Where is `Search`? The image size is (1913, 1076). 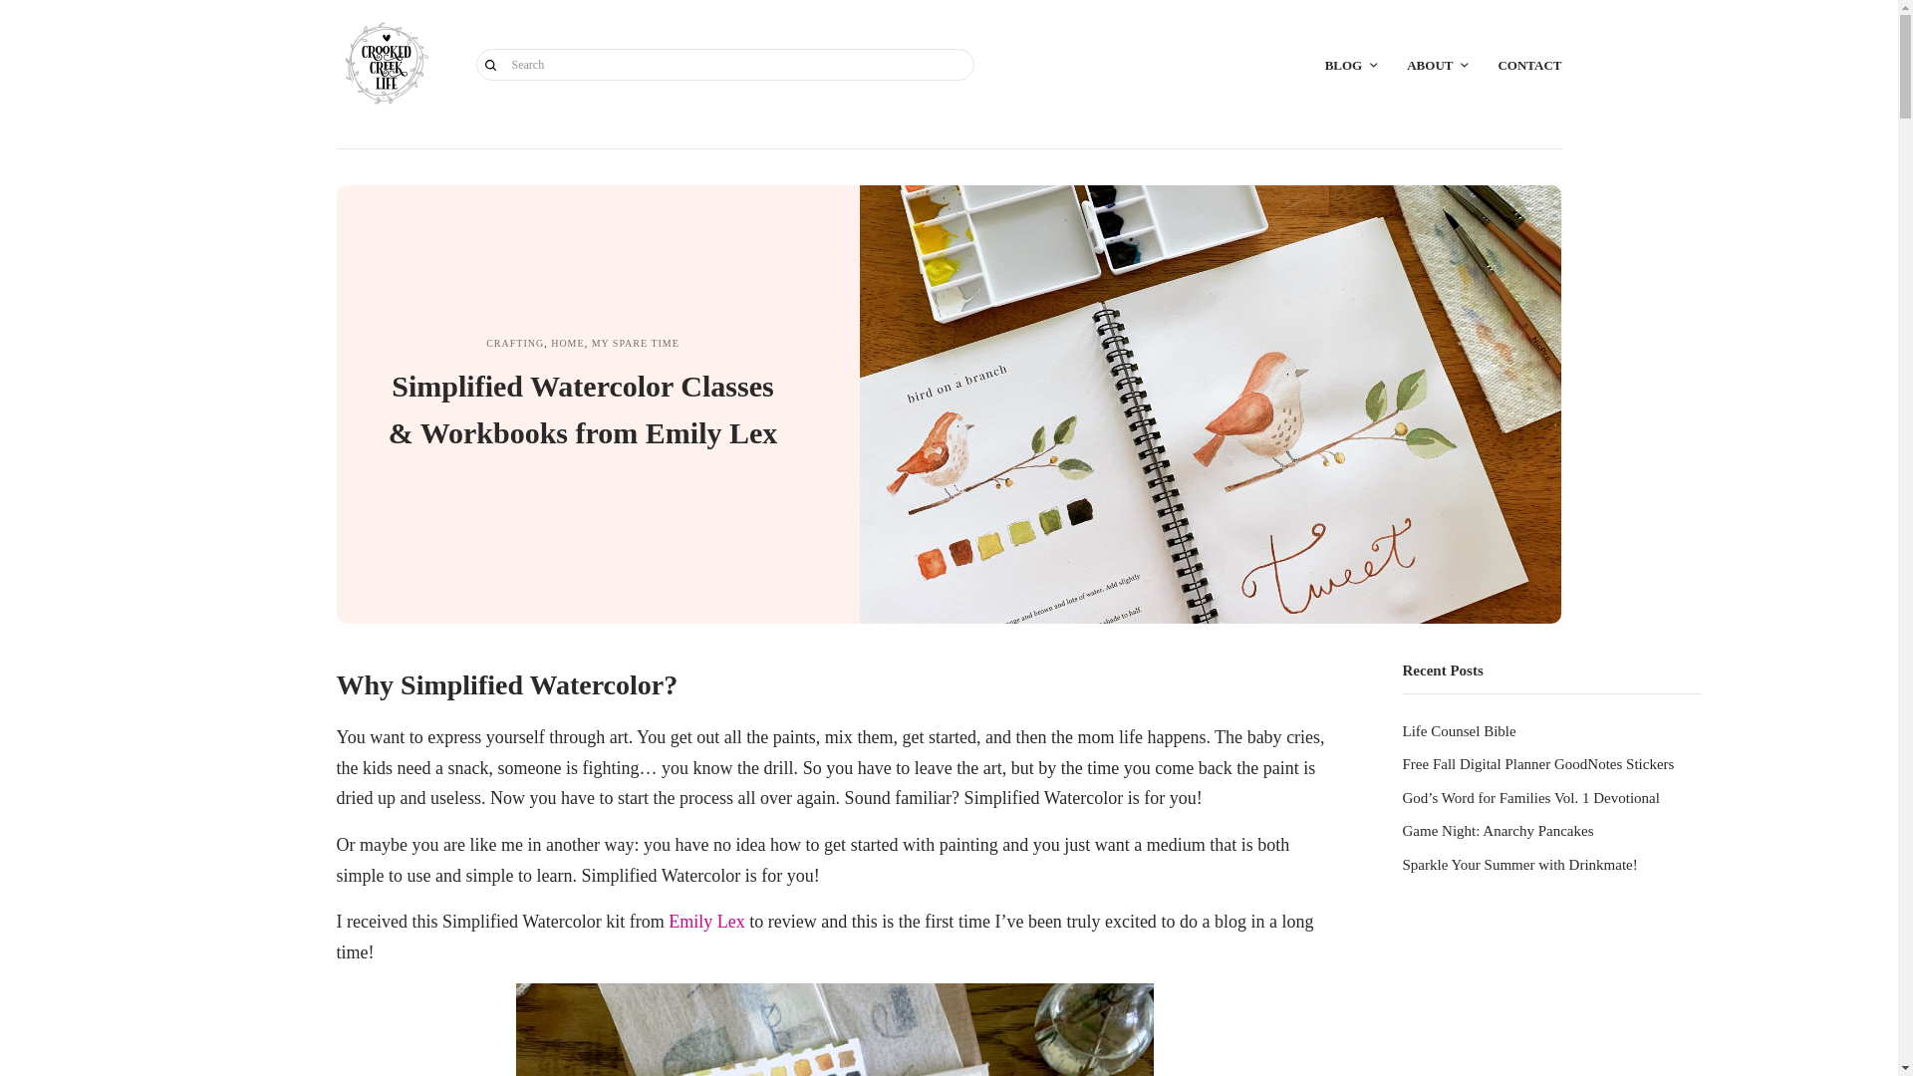 Search is located at coordinates (491, 64).